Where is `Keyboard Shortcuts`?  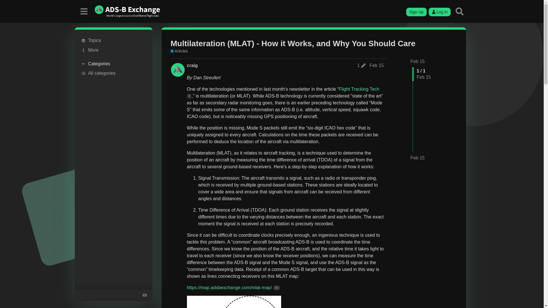 Keyboard Shortcuts is located at coordinates (144, 295).